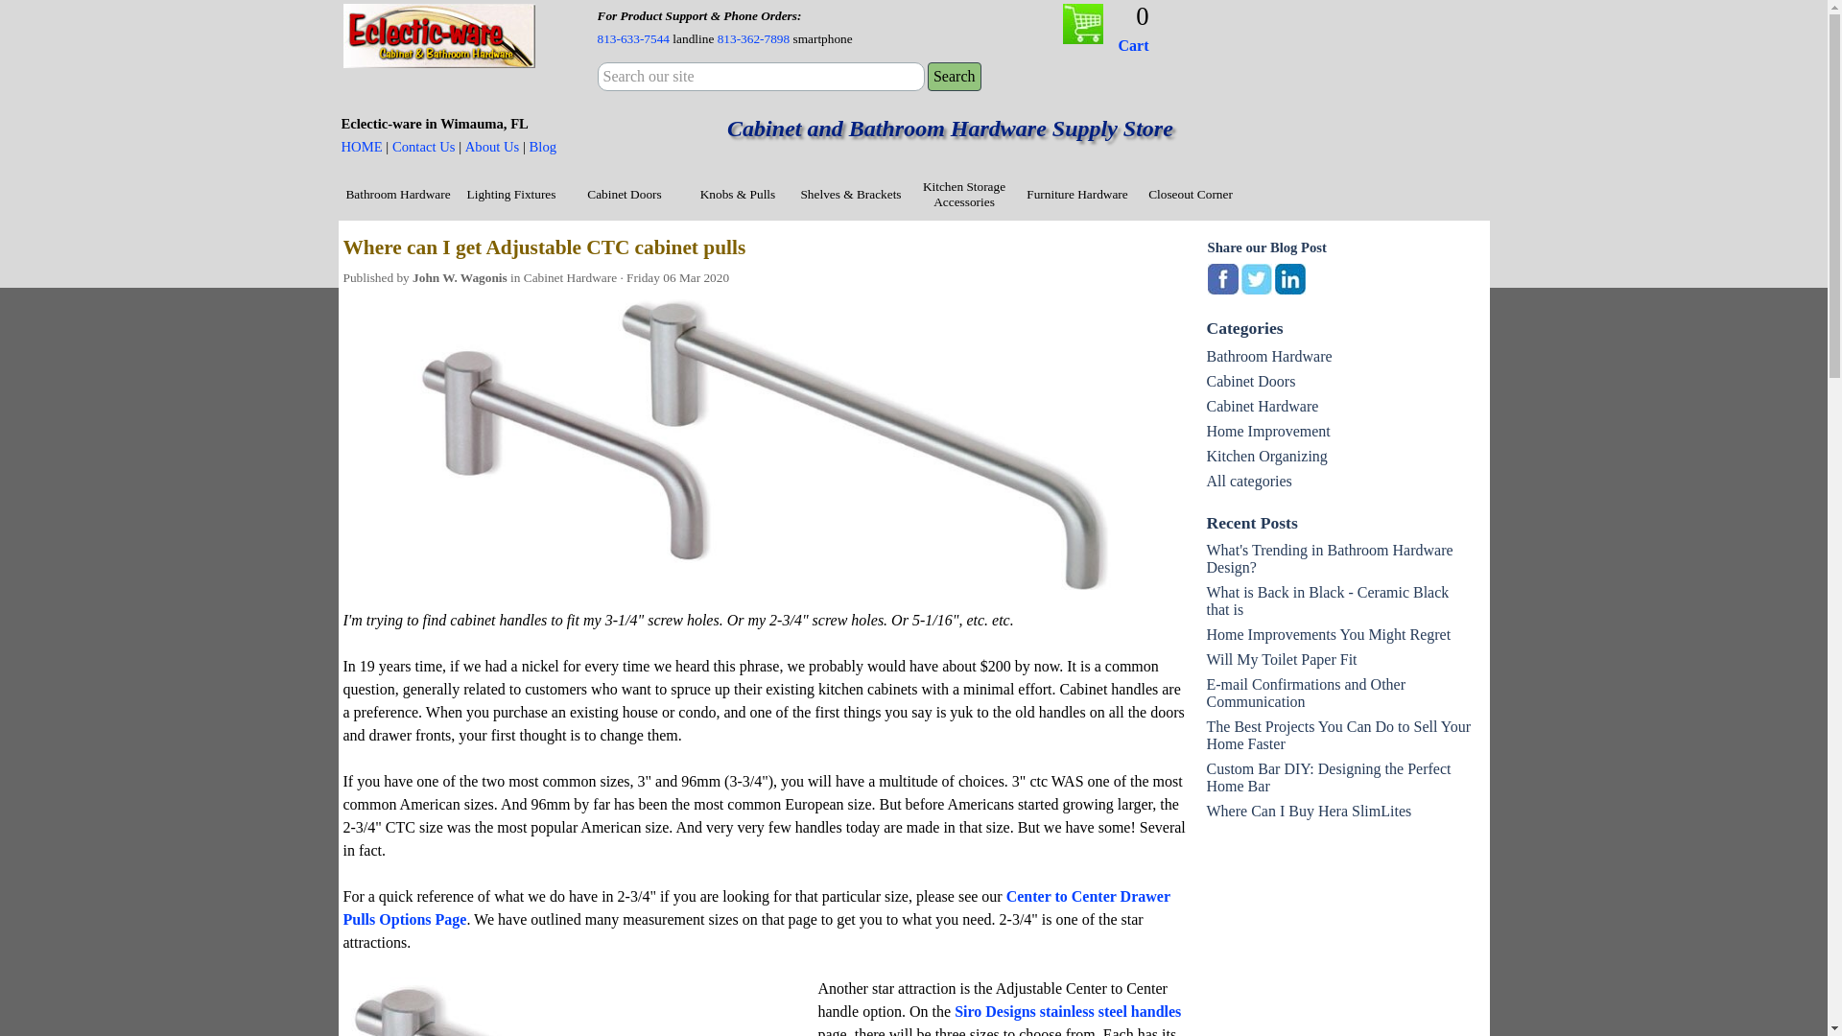 This screenshot has width=1842, height=1036. Describe the element at coordinates (1289, 278) in the screenshot. I see `Share us on LinkedIn` at that location.